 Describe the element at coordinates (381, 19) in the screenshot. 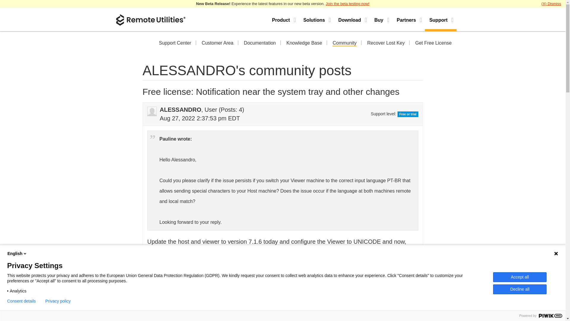

I see `Buy` at that location.